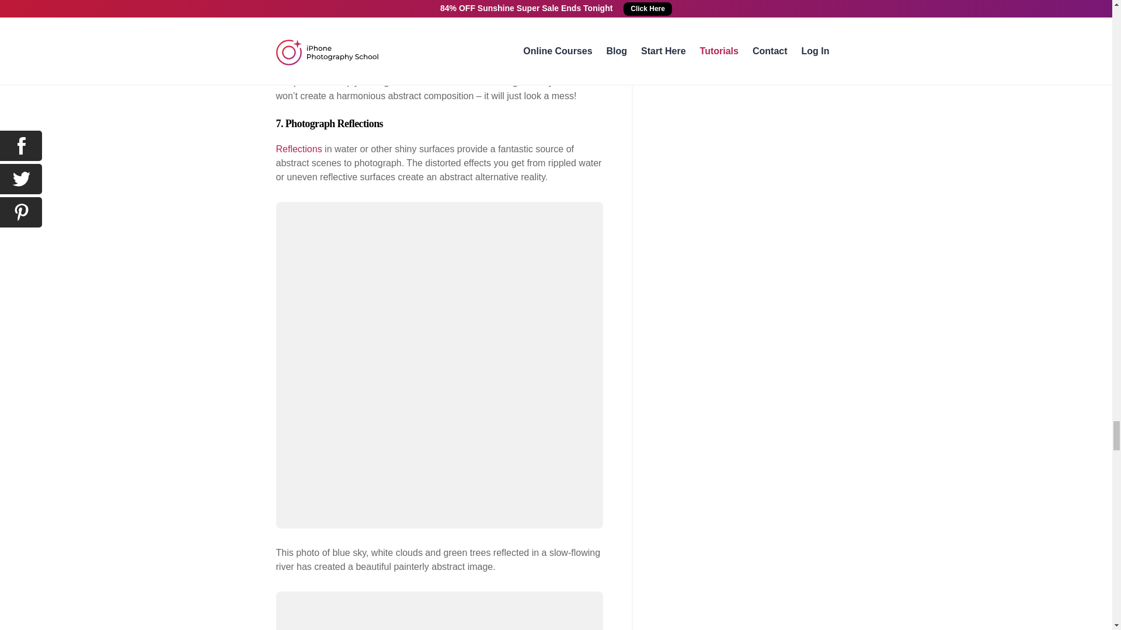  What do you see at coordinates (299, 149) in the screenshot?
I see `Reflections` at bounding box center [299, 149].